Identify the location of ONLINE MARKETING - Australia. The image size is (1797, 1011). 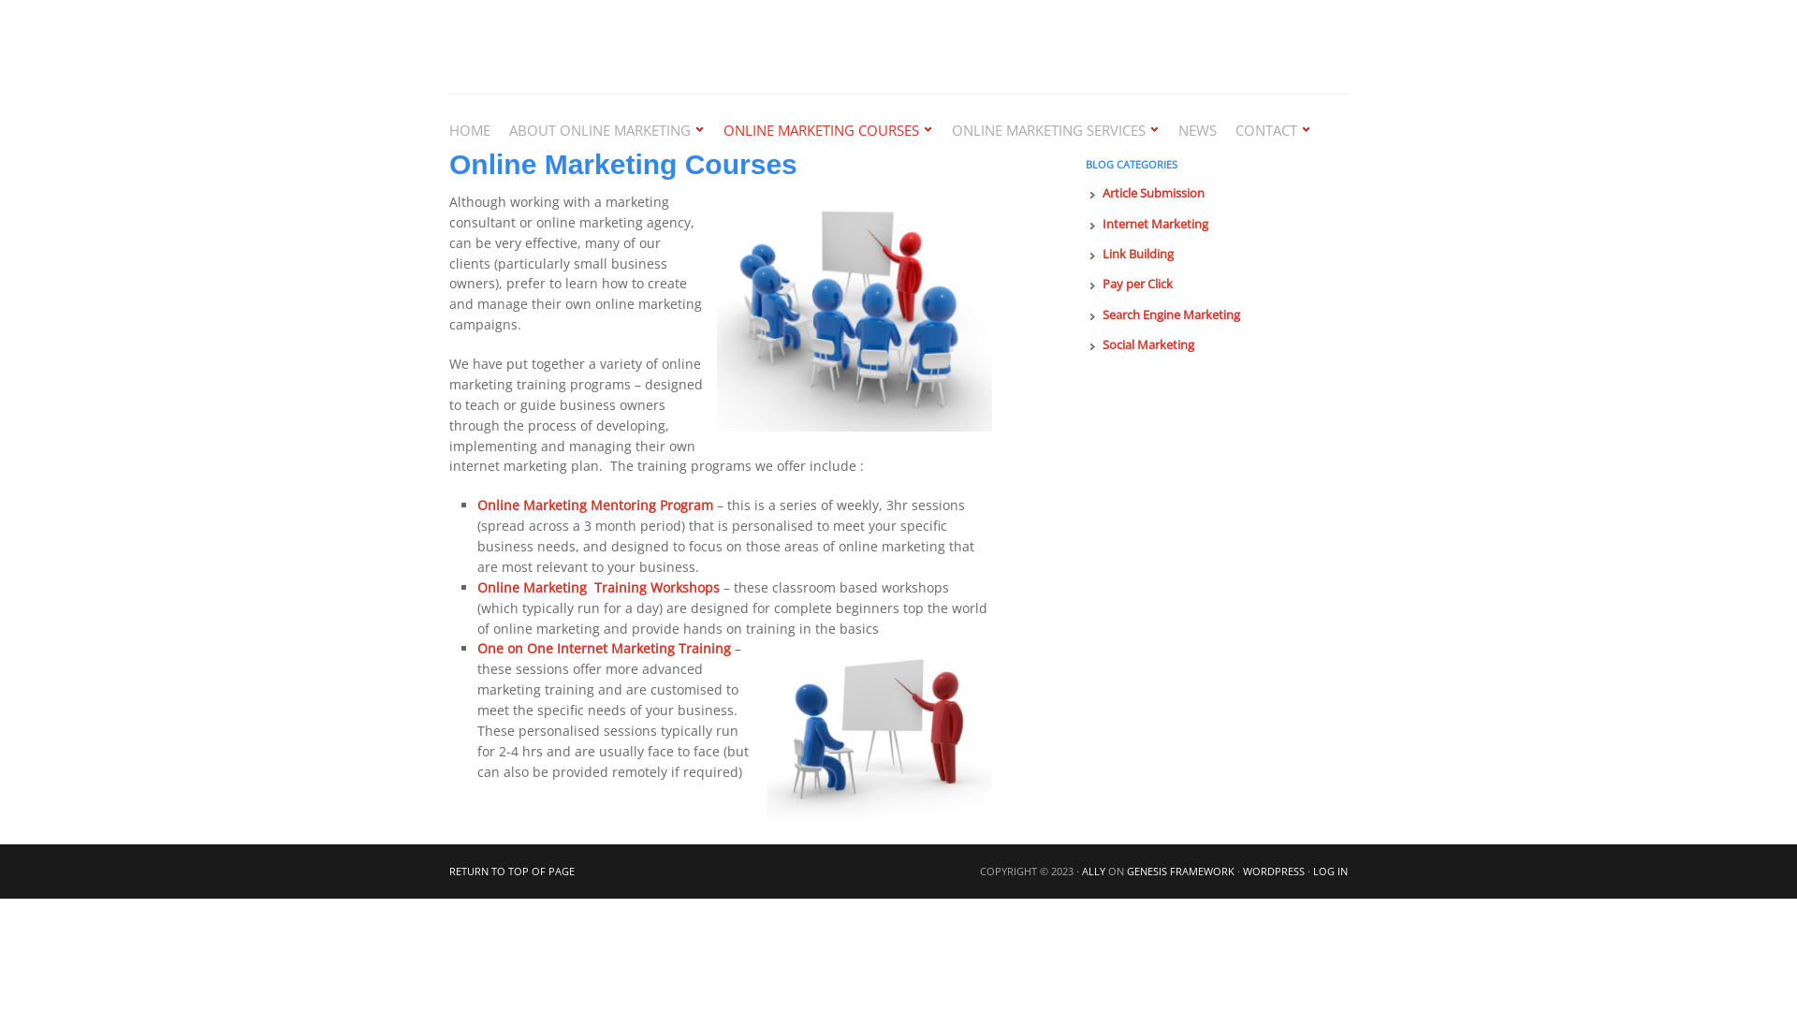
(636, 47).